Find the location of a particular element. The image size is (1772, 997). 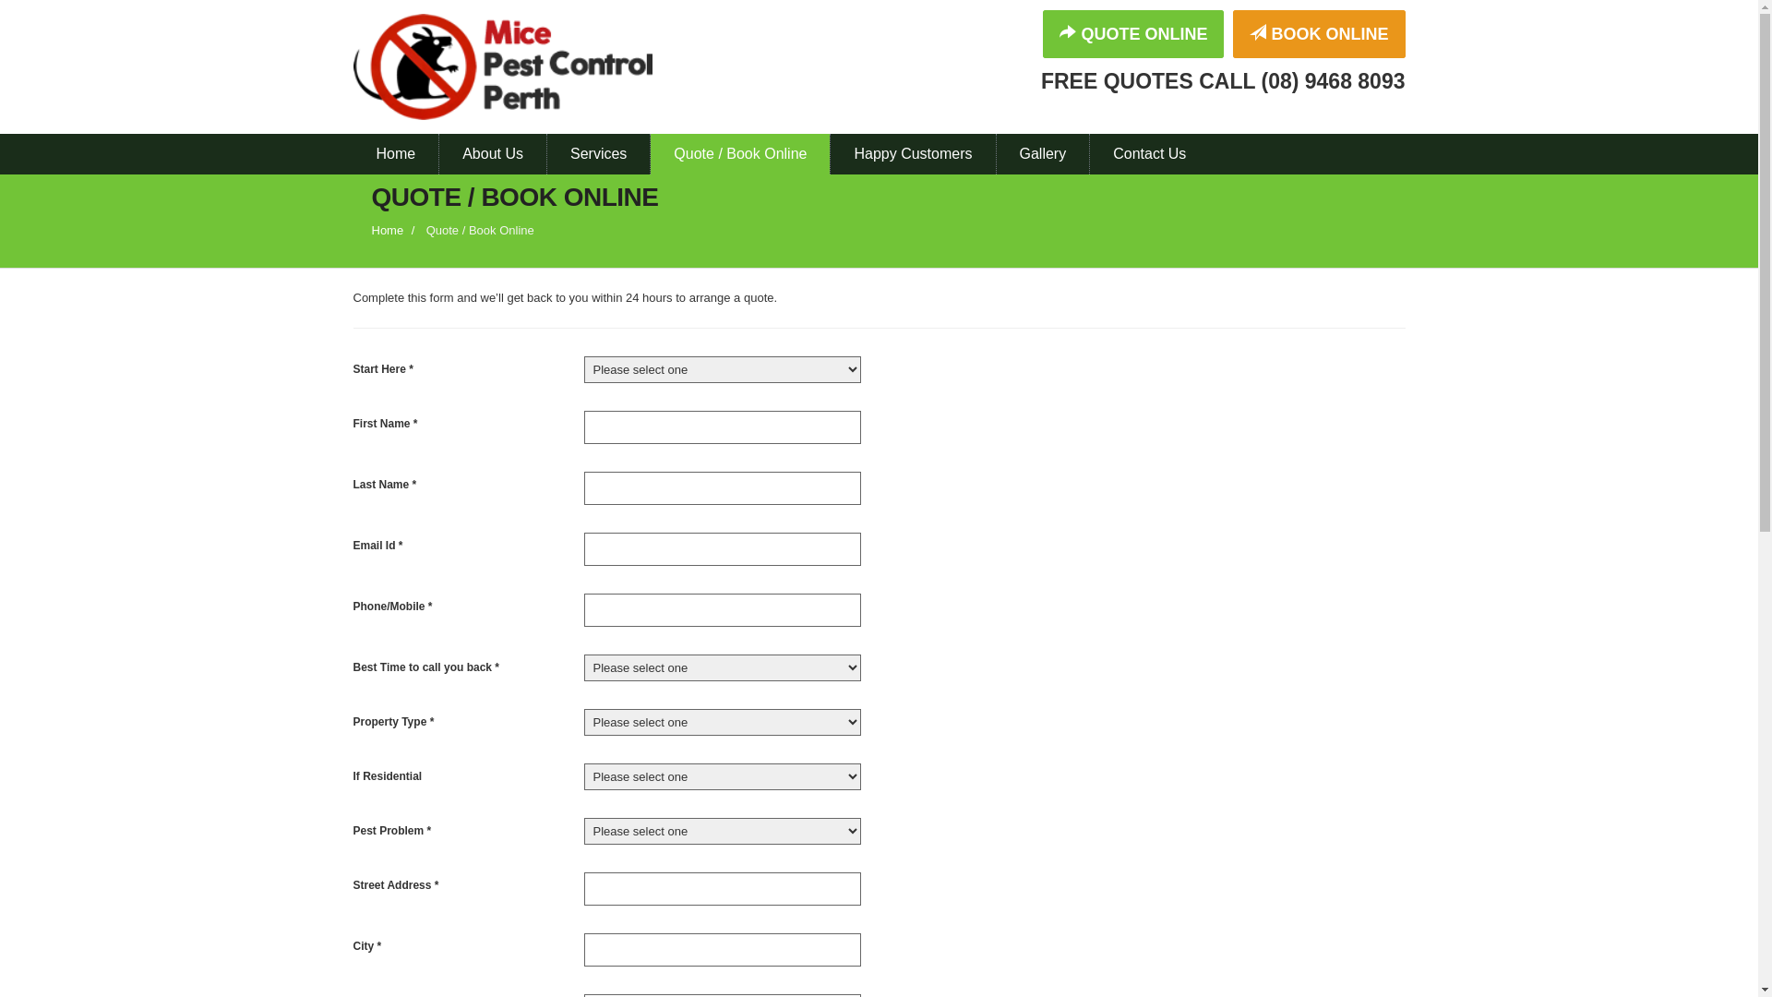

FREE QUOTES CALL (08) 9468 8093 is located at coordinates (1059, 81).